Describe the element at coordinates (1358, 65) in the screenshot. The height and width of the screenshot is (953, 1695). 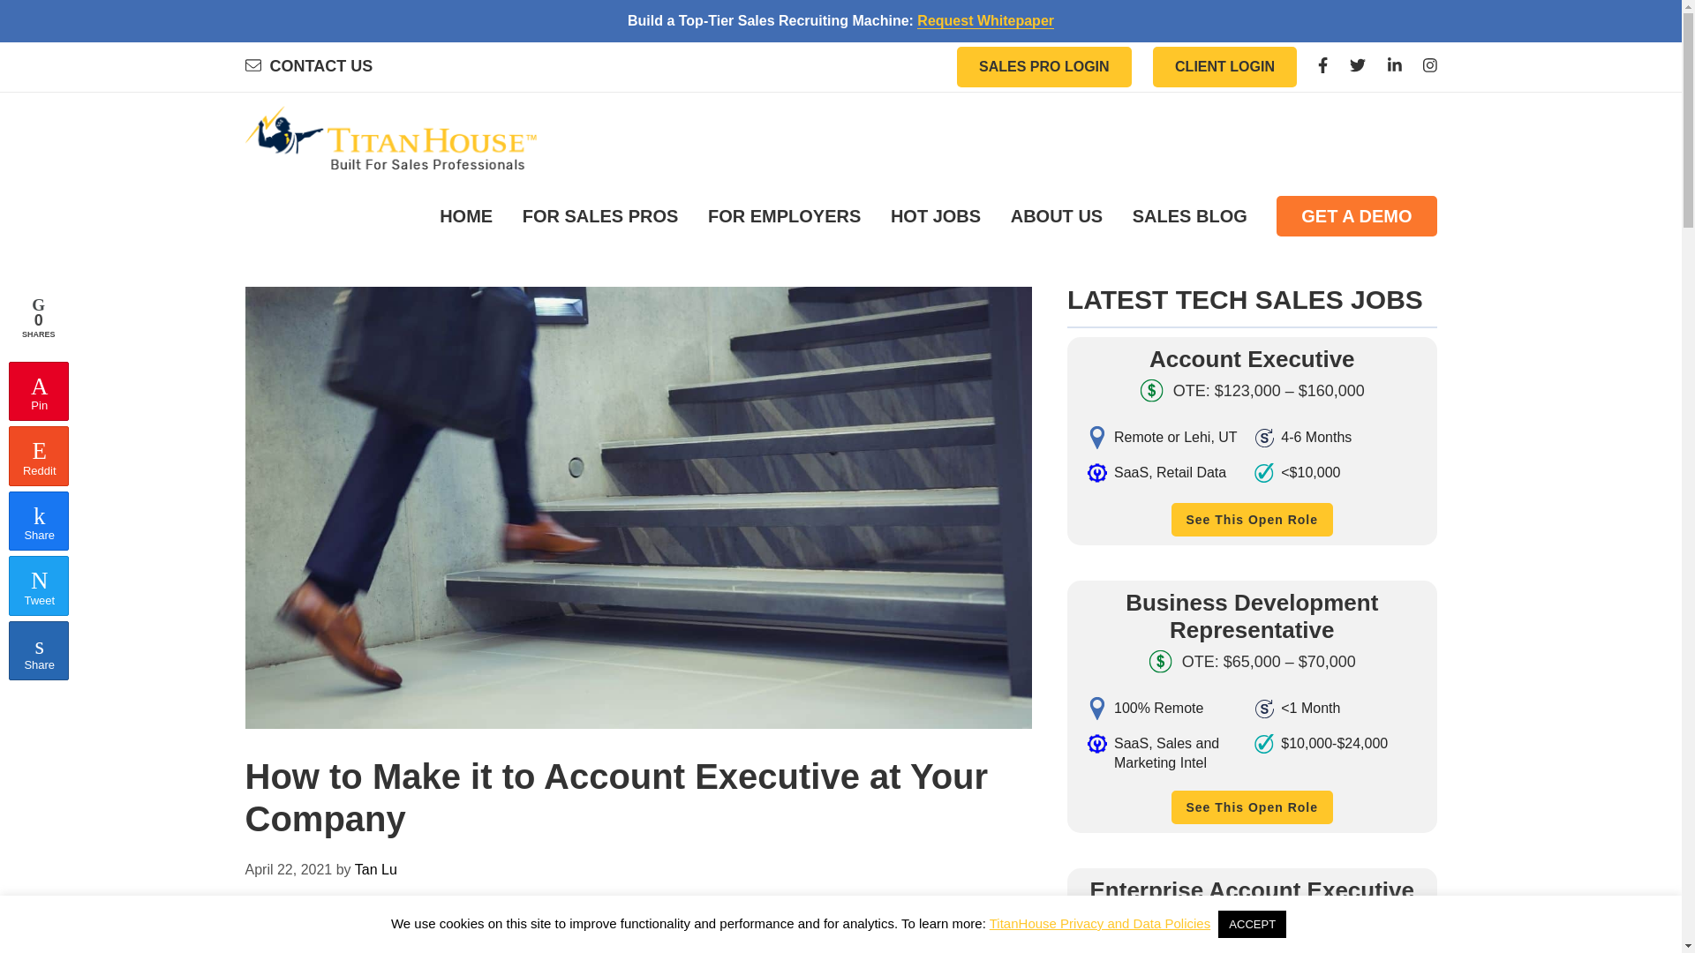
I see `Twitter` at that location.